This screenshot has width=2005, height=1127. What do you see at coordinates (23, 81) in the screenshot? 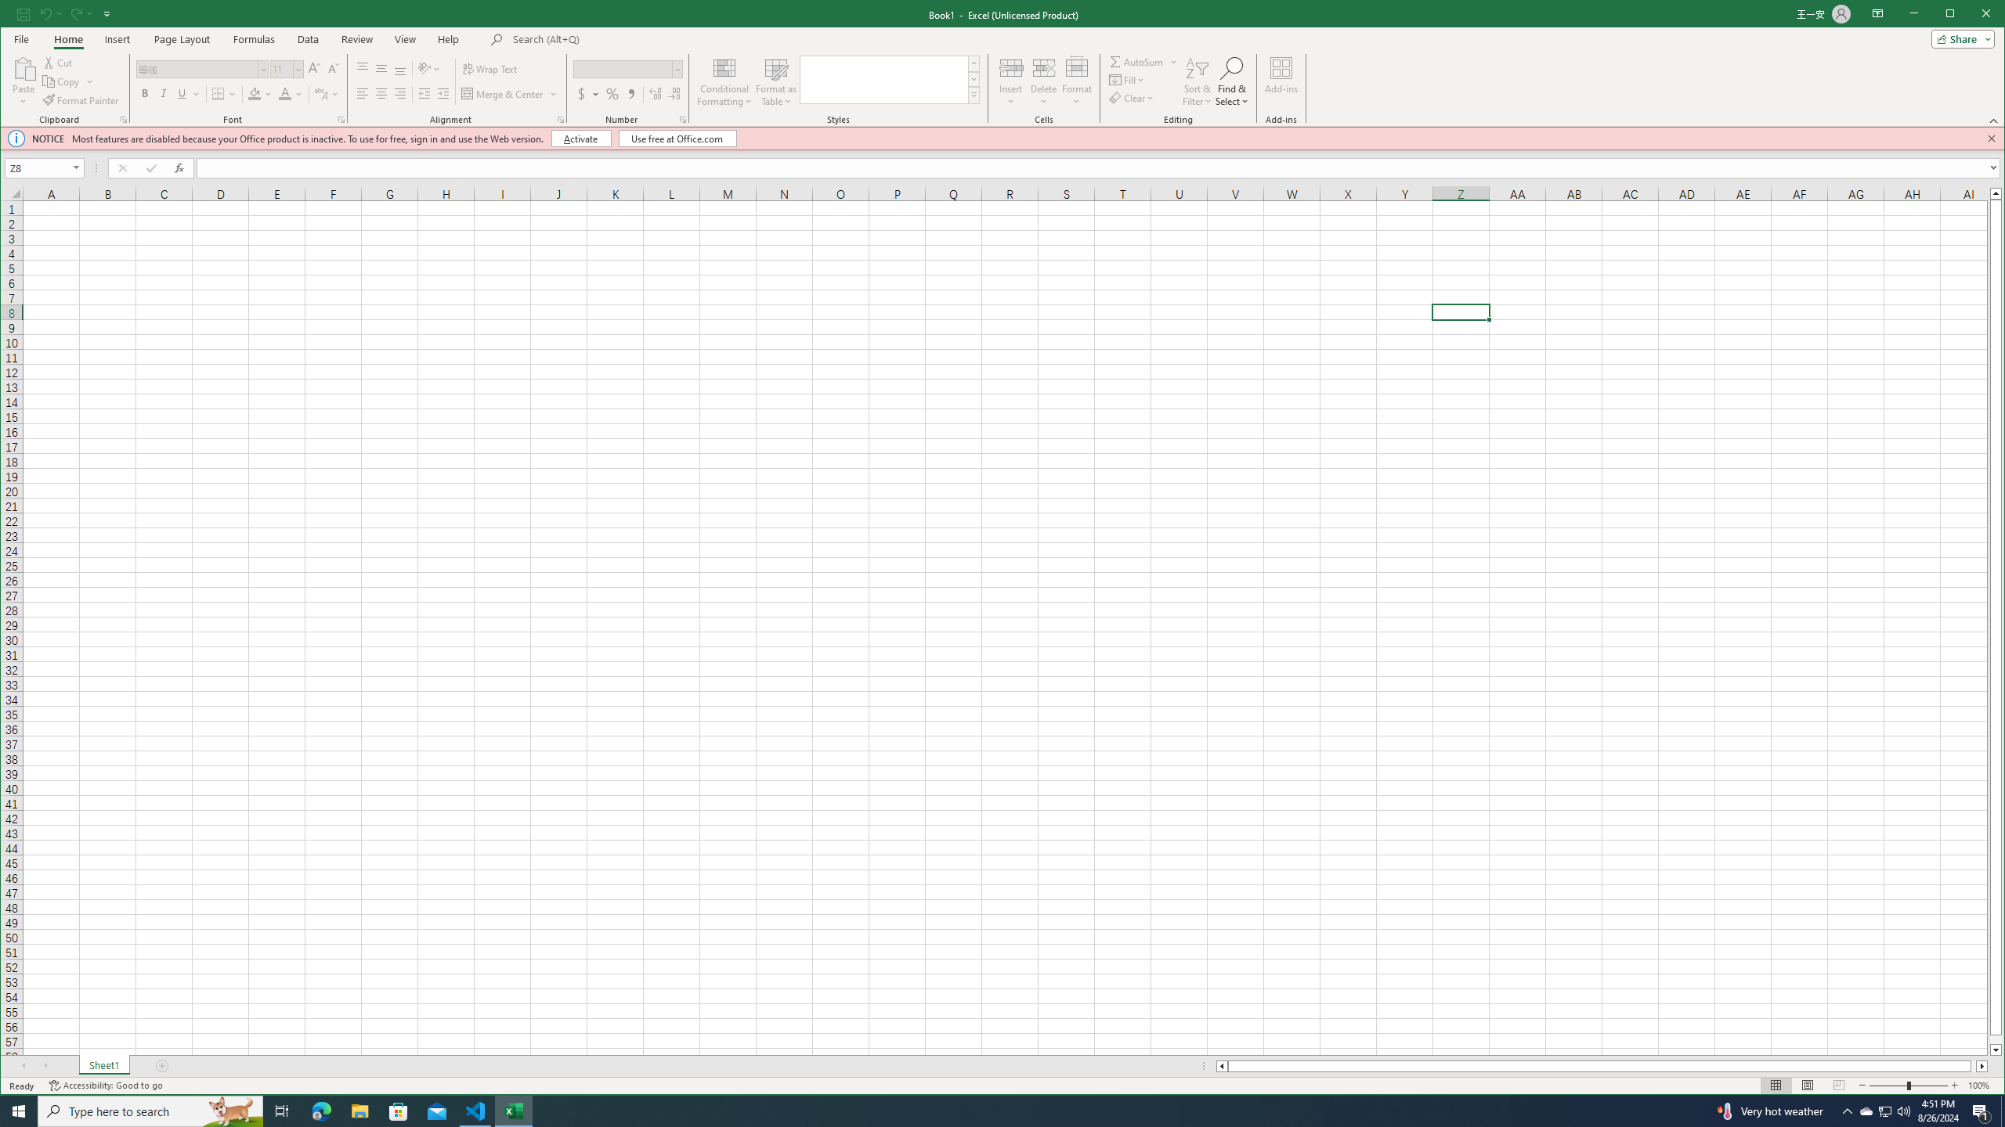
I see `Paste` at bounding box center [23, 81].